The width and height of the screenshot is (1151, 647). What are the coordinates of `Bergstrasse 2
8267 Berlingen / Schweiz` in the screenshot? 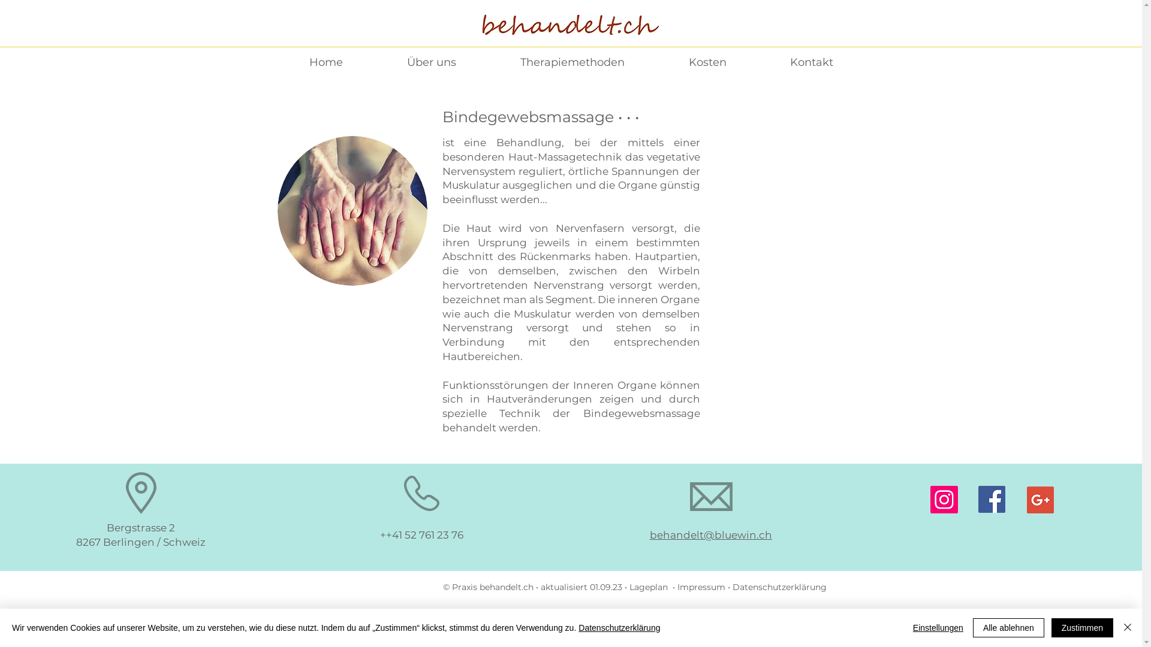 It's located at (141, 535).